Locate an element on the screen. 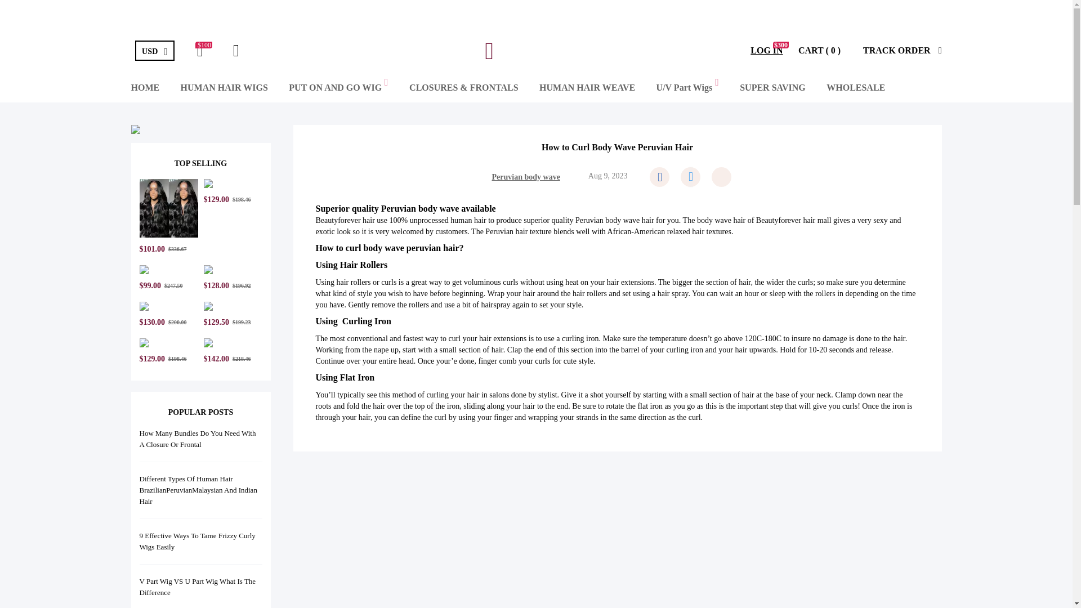  TRACK ORDER is located at coordinates (902, 51).